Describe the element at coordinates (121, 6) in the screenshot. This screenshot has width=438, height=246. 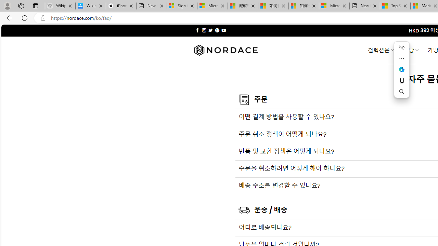
I see `iPhone - Apple` at that location.